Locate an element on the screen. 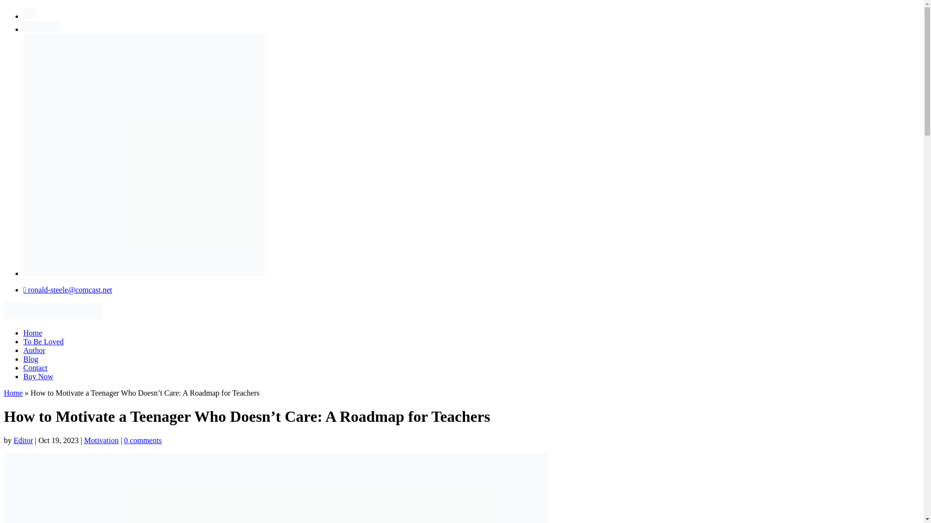 The width and height of the screenshot is (931, 523). Author is located at coordinates (34, 350).